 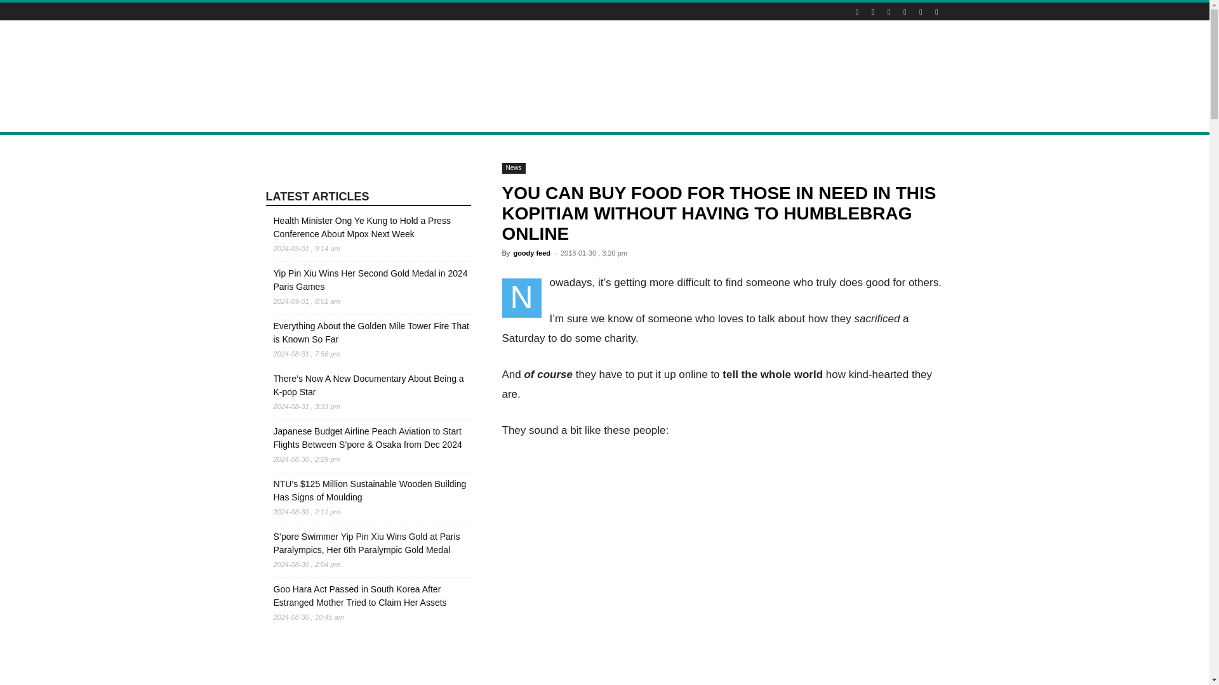 I want to click on NEWS, so click(x=286, y=117).